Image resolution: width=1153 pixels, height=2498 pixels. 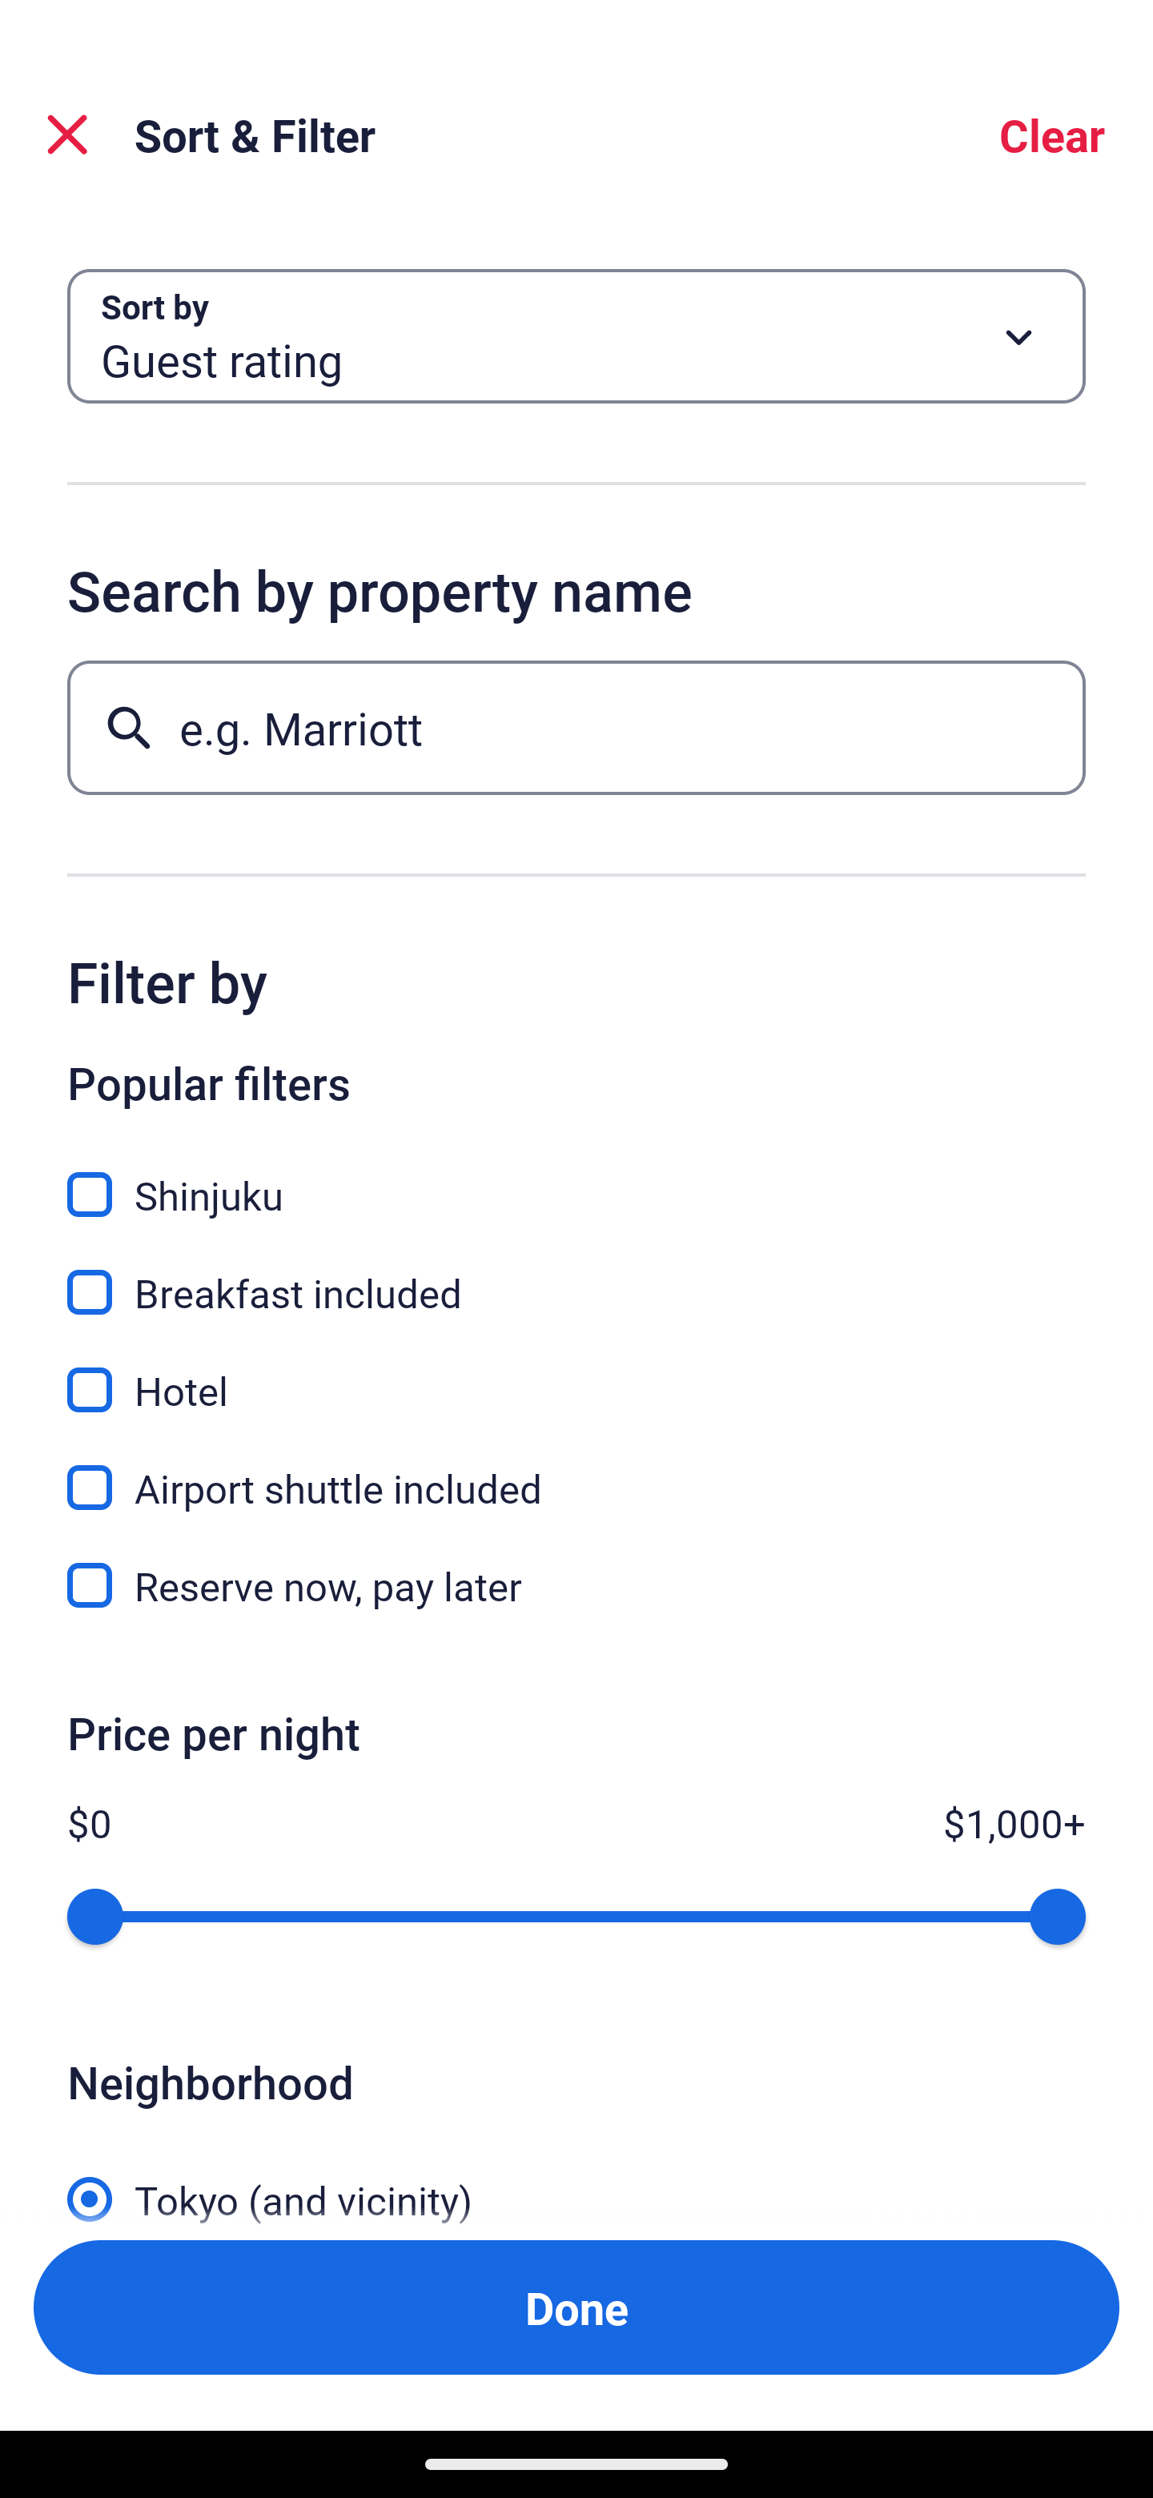 I want to click on Sort by Button Guest rating, so click(x=576, y=336).